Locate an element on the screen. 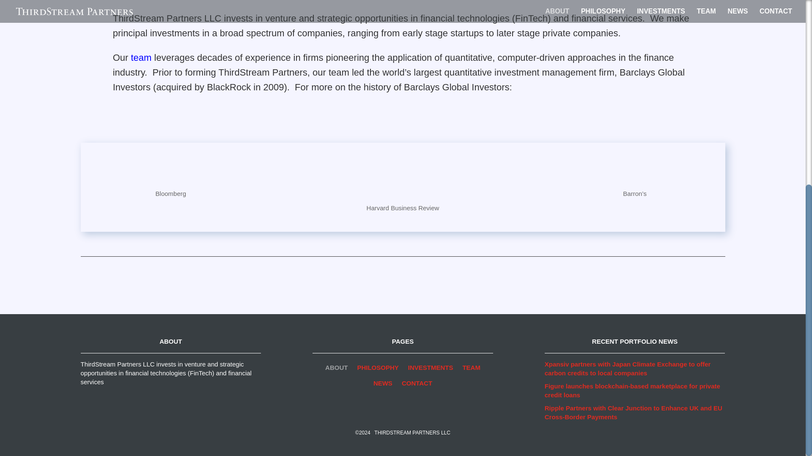 This screenshot has height=456, width=812. PHILOSOPHY is located at coordinates (378, 369).